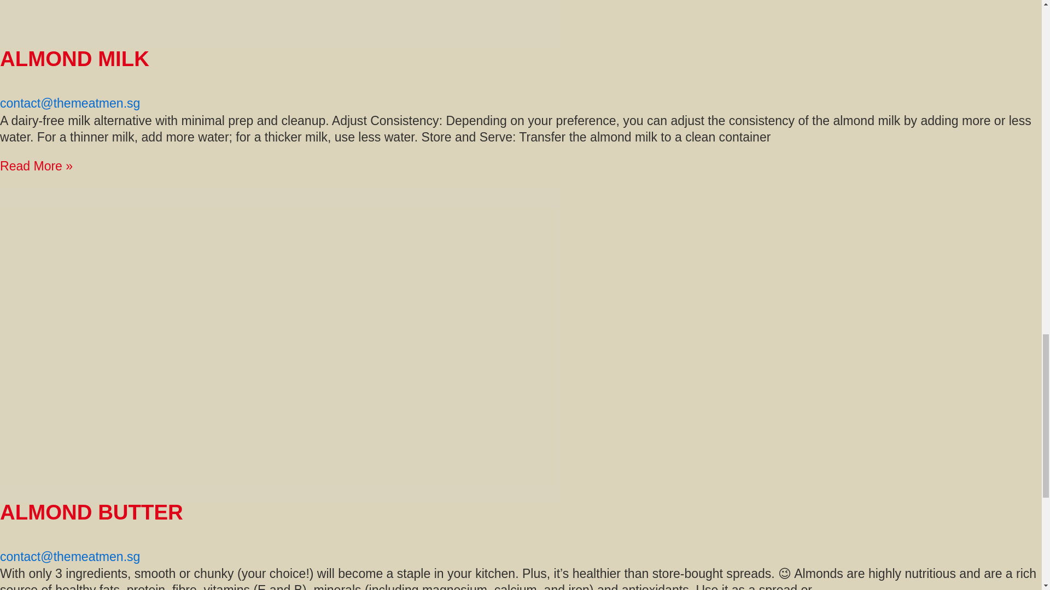 Image resolution: width=1050 pixels, height=590 pixels. What do you see at coordinates (91, 512) in the screenshot?
I see `ALMOND BUTTER` at bounding box center [91, 512].